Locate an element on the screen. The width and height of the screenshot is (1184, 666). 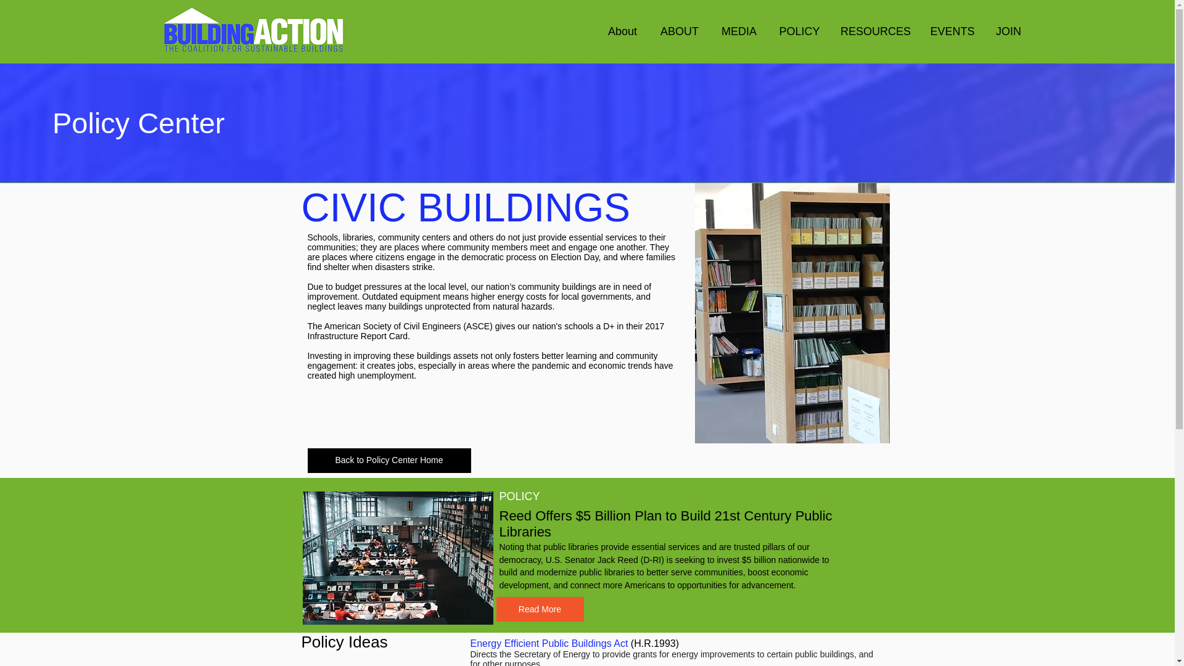
RESOURCES is located at coordinates (876, 31).